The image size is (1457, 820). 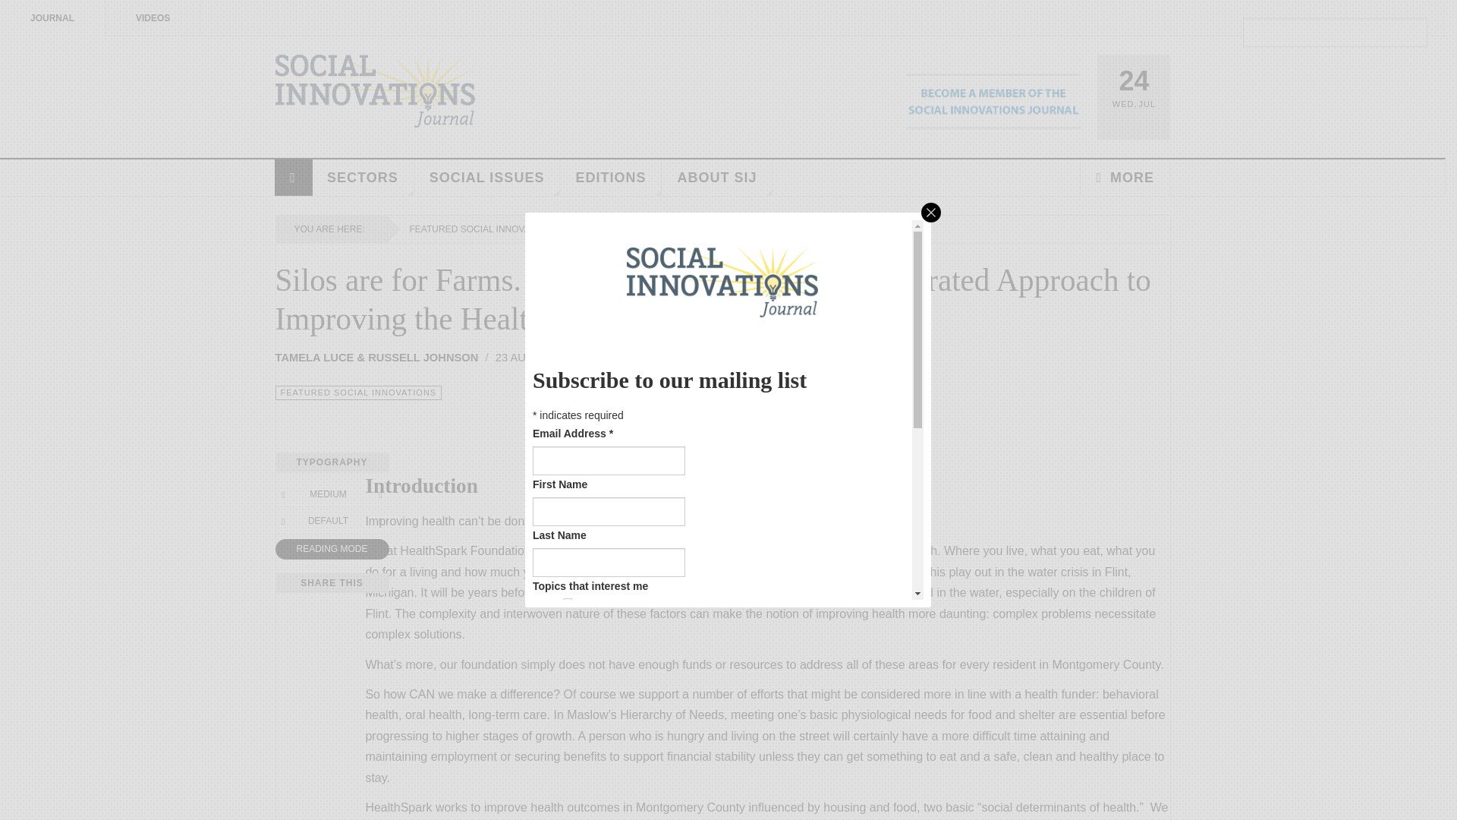 What do you see at coordinates (568, 691) in the screenshot?
I see `16` at bounding box center [568, 691].